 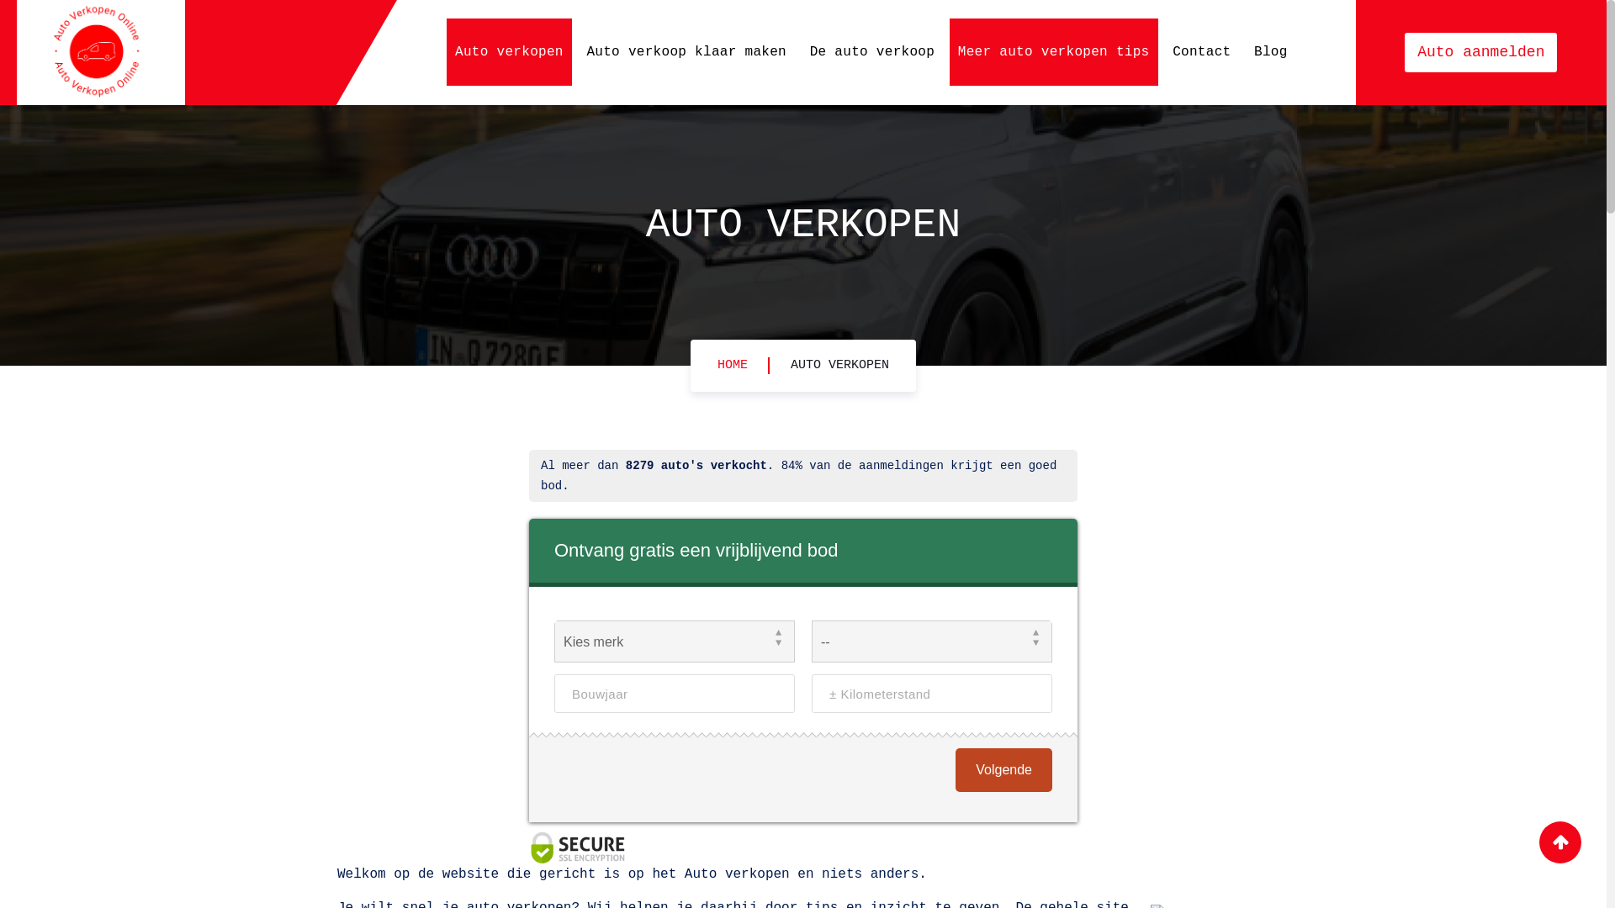 What do you see at coordinates (1271, 52) in the screenshot?
I see `Blog` at bounding box center [1271, 52].